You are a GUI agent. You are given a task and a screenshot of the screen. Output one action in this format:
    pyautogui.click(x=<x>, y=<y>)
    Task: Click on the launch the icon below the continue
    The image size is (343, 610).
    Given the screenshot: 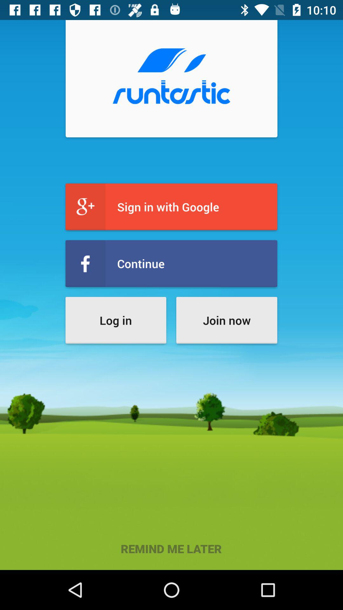 What is the action you would take?
    pyautogui.click(x=116, y=320)
    